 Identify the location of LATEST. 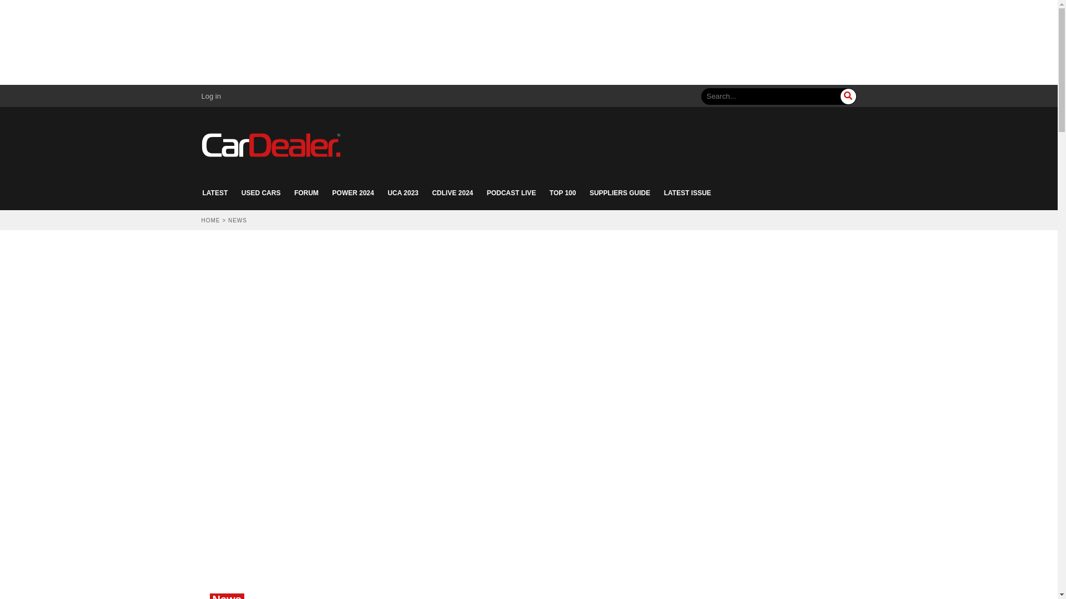
(215, 193).